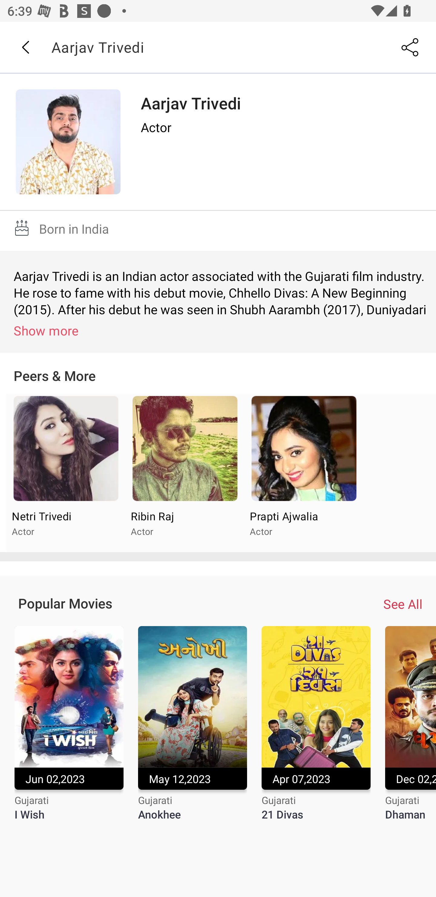  I want to click on Apr 07,2023 Gujarati 21 Divas, so click(316, 730).